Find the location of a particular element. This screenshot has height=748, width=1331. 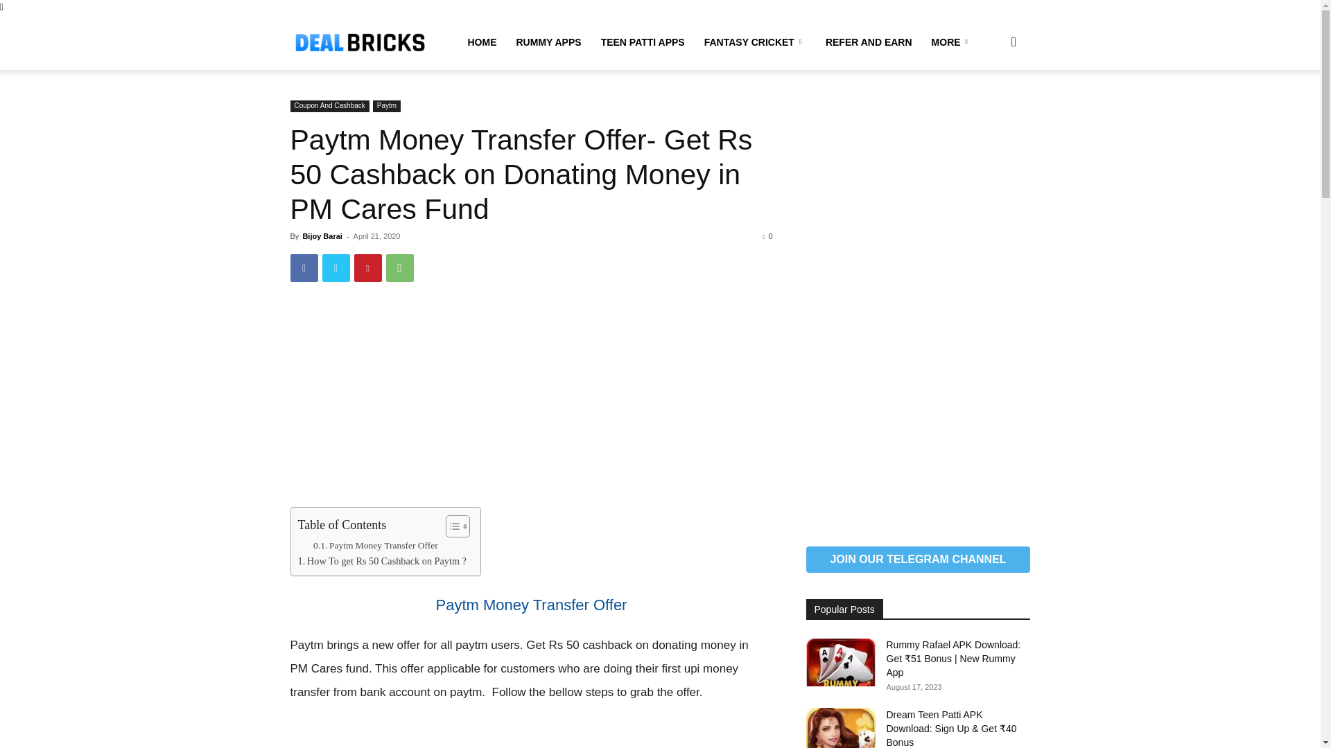

TEEN PATTI APPS is located at coordinates (643, 42).